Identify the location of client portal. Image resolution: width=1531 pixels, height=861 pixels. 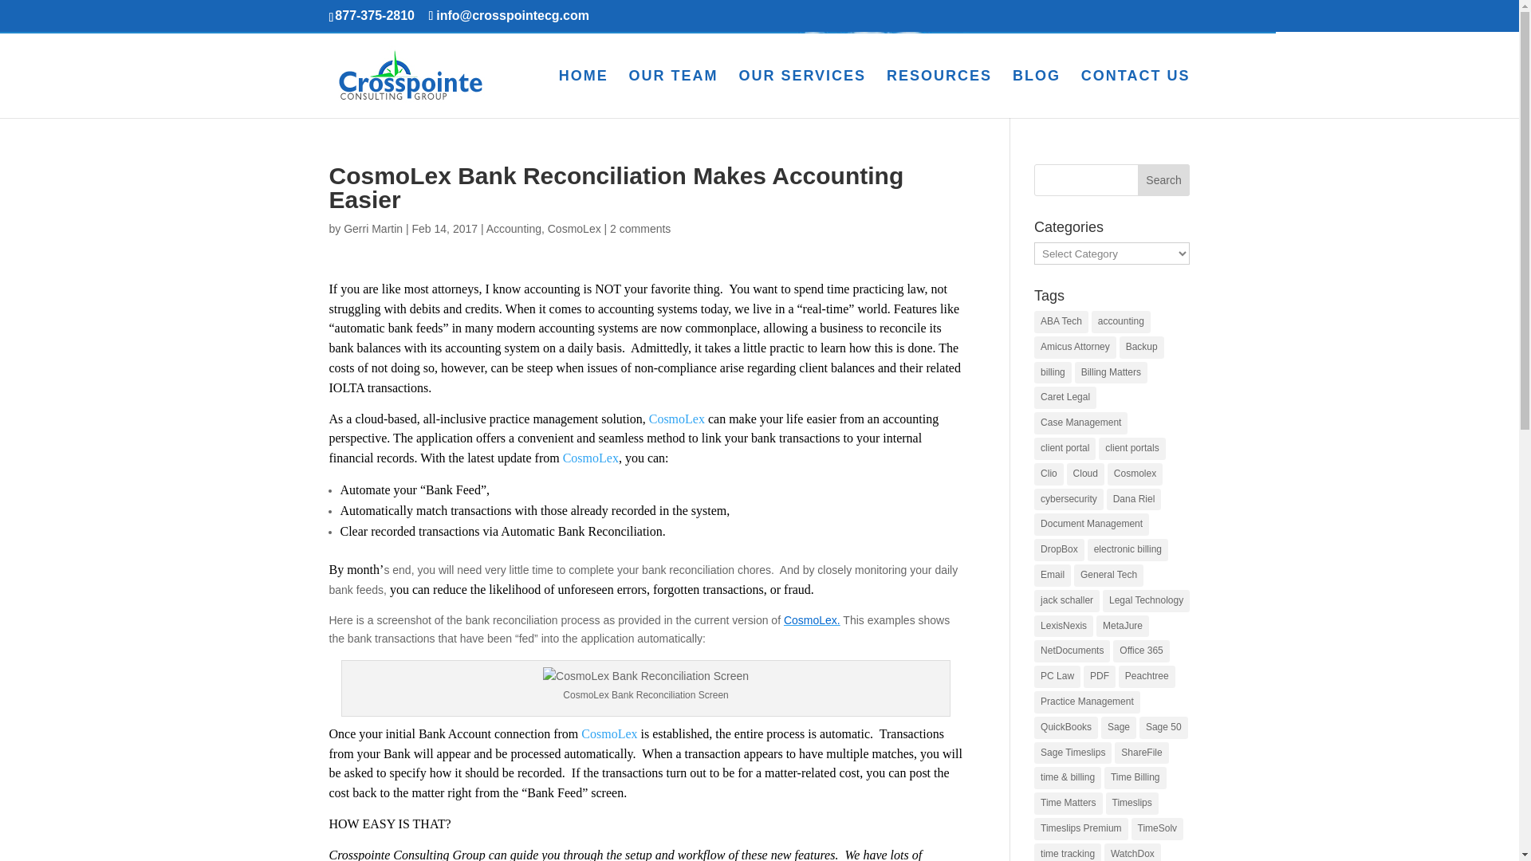
(1065, 448).